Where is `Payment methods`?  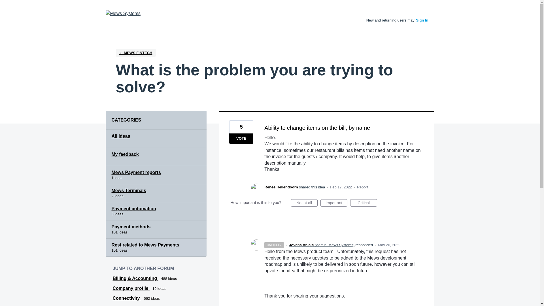 Payment methods is located at coordinates (156, 229).